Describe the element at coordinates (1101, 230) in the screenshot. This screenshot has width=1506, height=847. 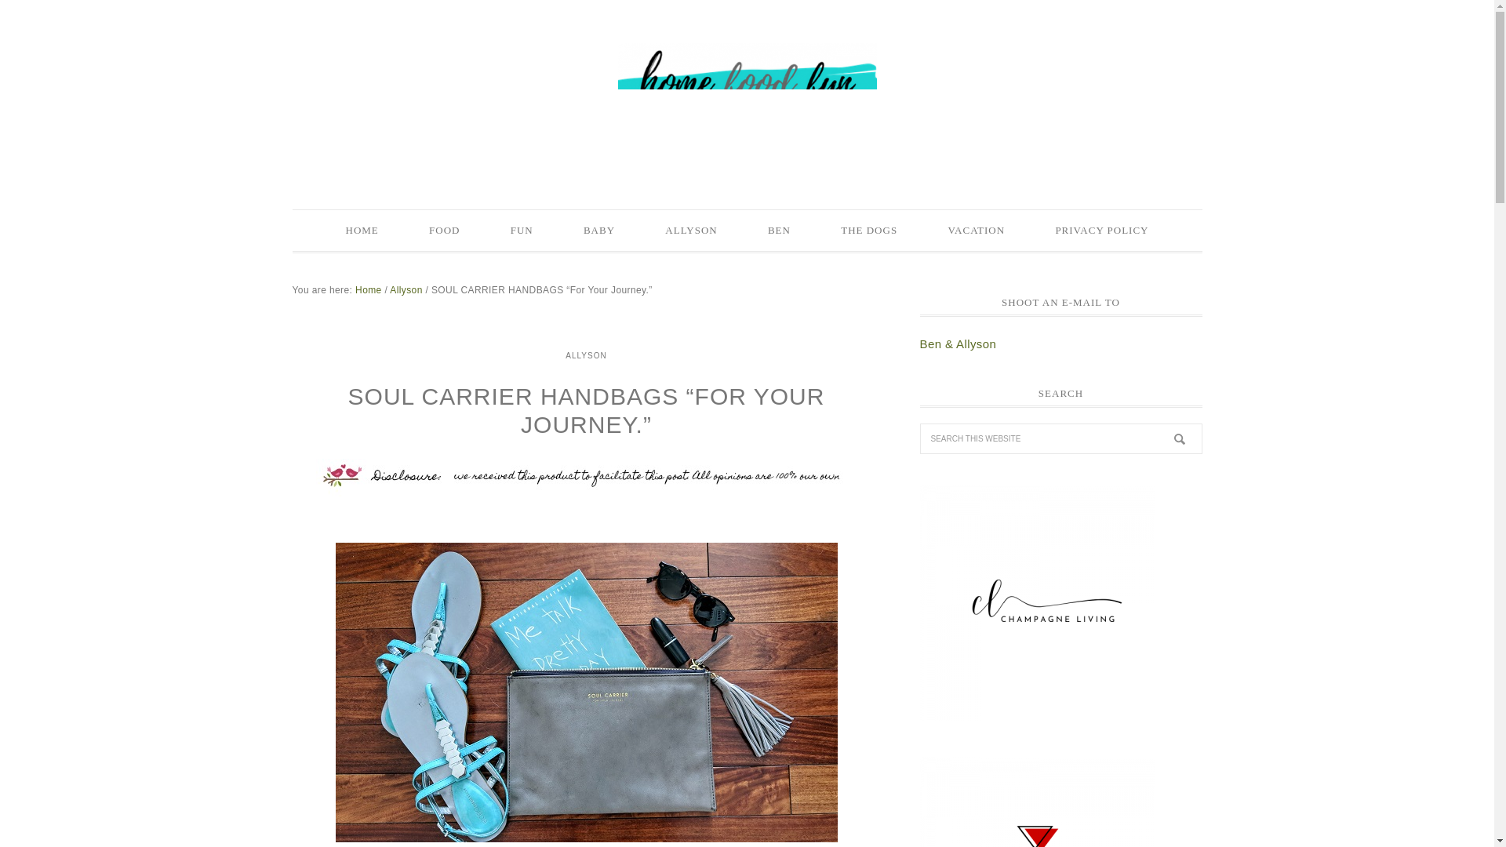
I see `PRIVACY POLICY` at that location.